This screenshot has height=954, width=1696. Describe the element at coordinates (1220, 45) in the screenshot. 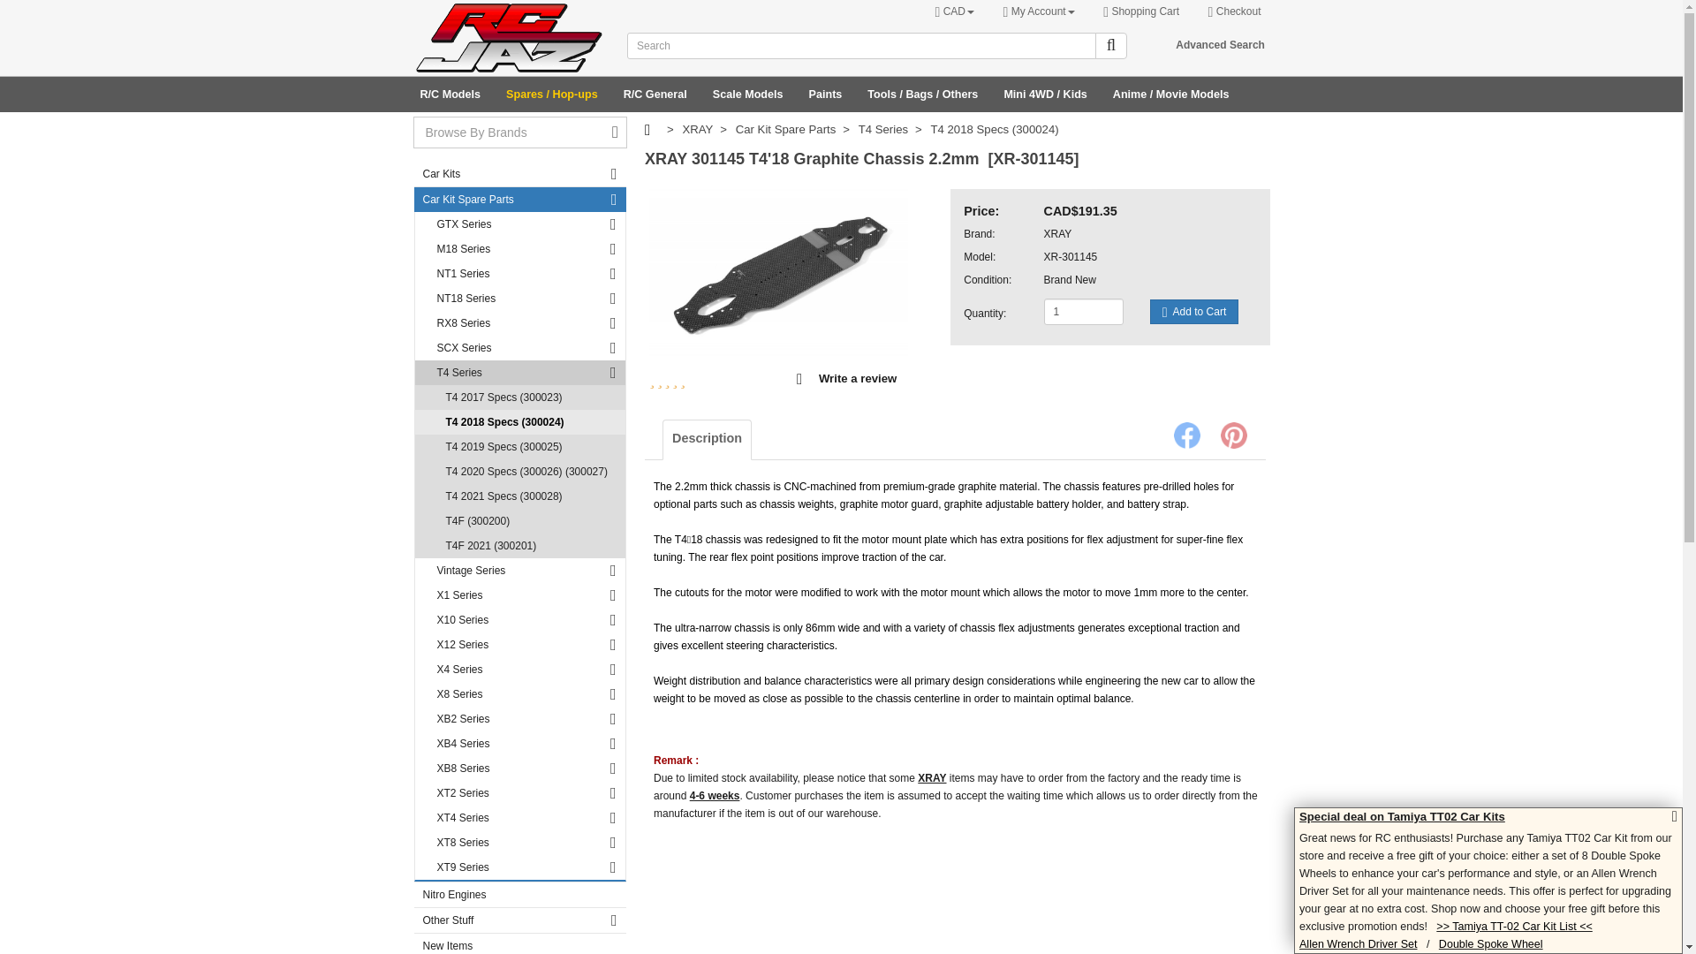

I see `Advanced Search` at that location.